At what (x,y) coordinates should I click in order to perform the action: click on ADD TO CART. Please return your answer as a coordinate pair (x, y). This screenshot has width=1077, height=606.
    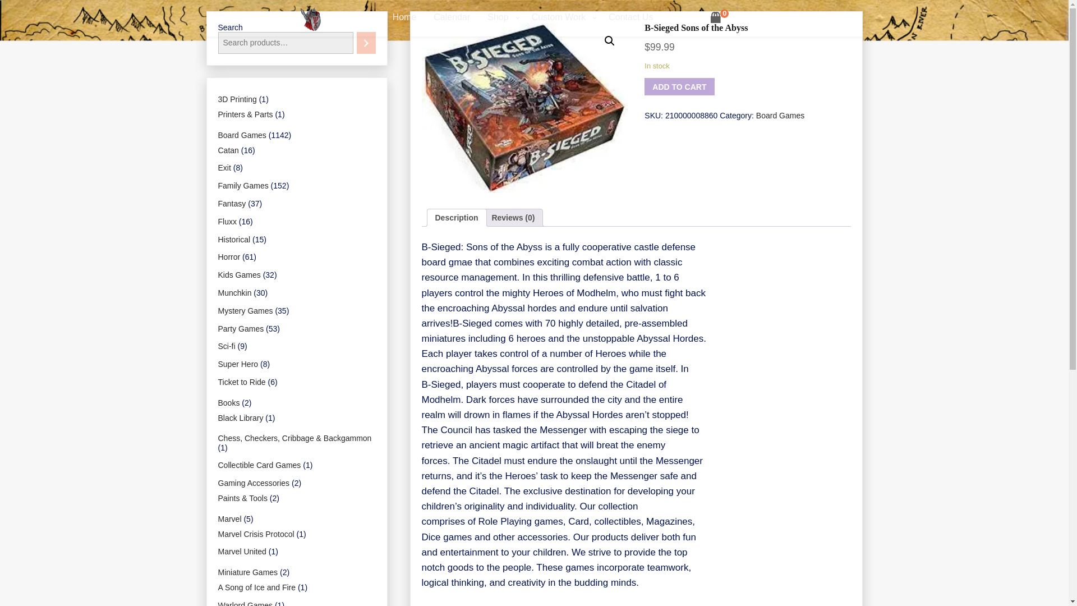
    Looking at the image, I should click on (679, 86).